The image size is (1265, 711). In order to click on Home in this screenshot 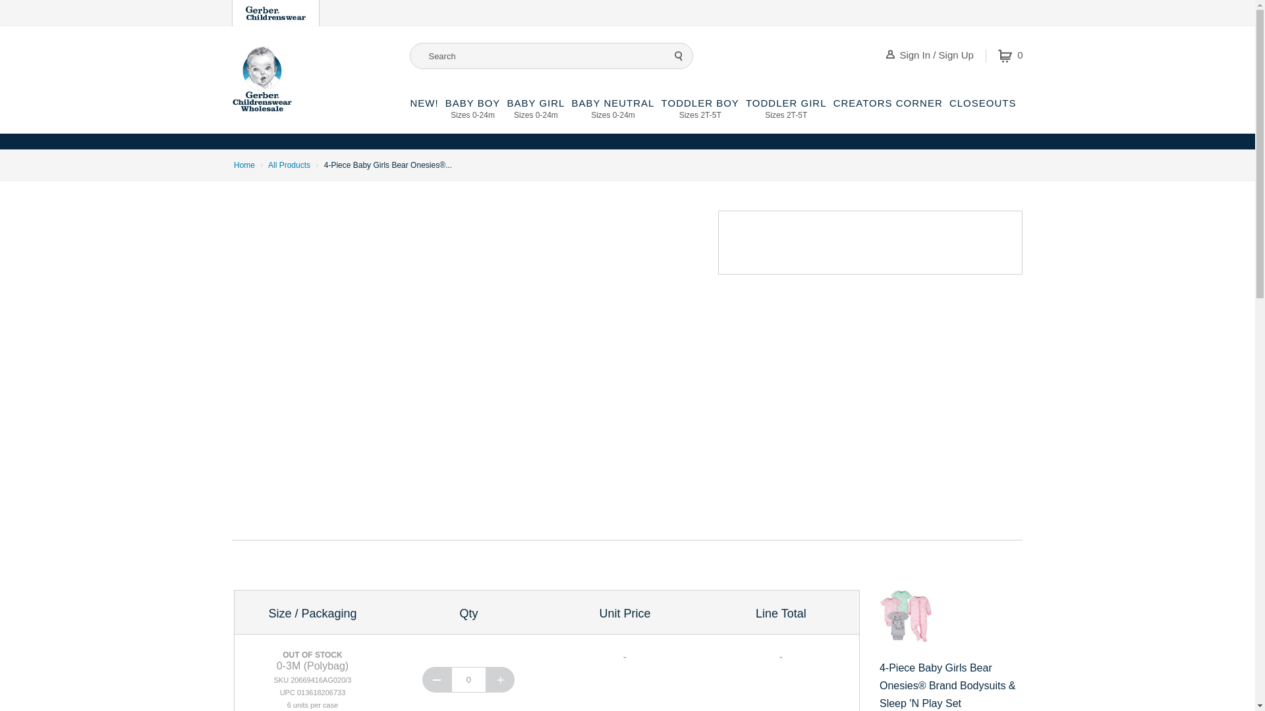, I will do `click(468, 679)`.